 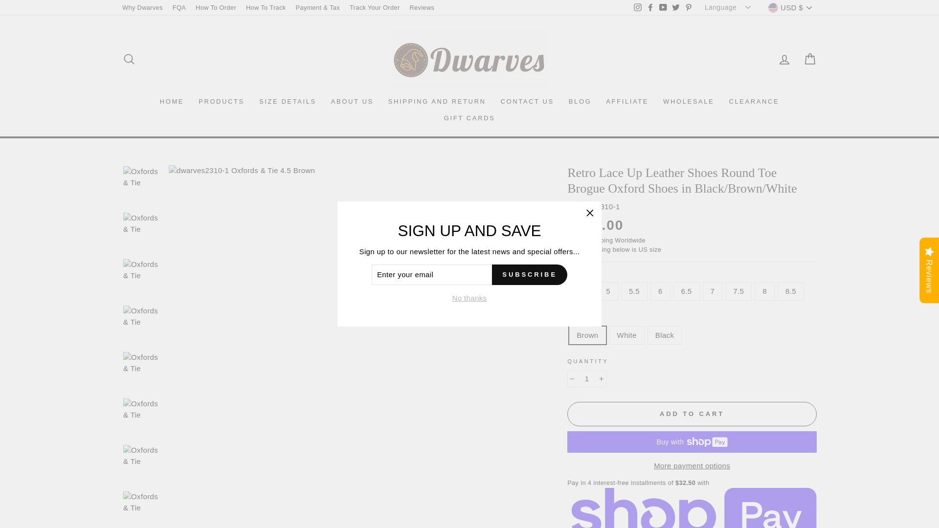 What do you see at coordinates (676, 8) in the screenshot?
I see `Dwarves Shoes on Twitter` at bounding box center [676, 8].